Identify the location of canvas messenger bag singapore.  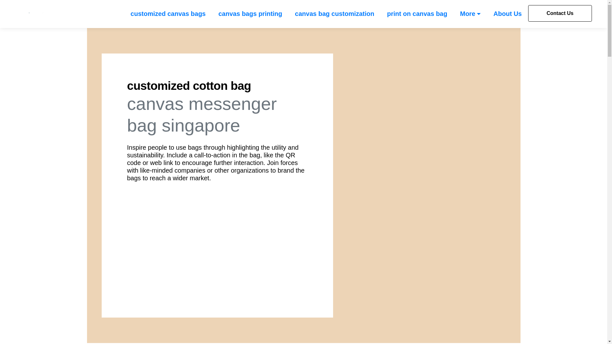
(217, 240).